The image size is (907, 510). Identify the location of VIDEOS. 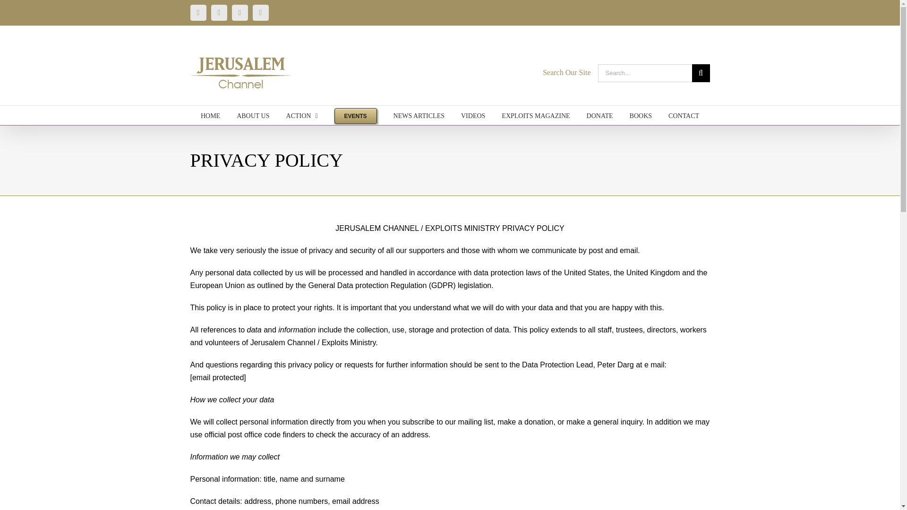
(473, 115).